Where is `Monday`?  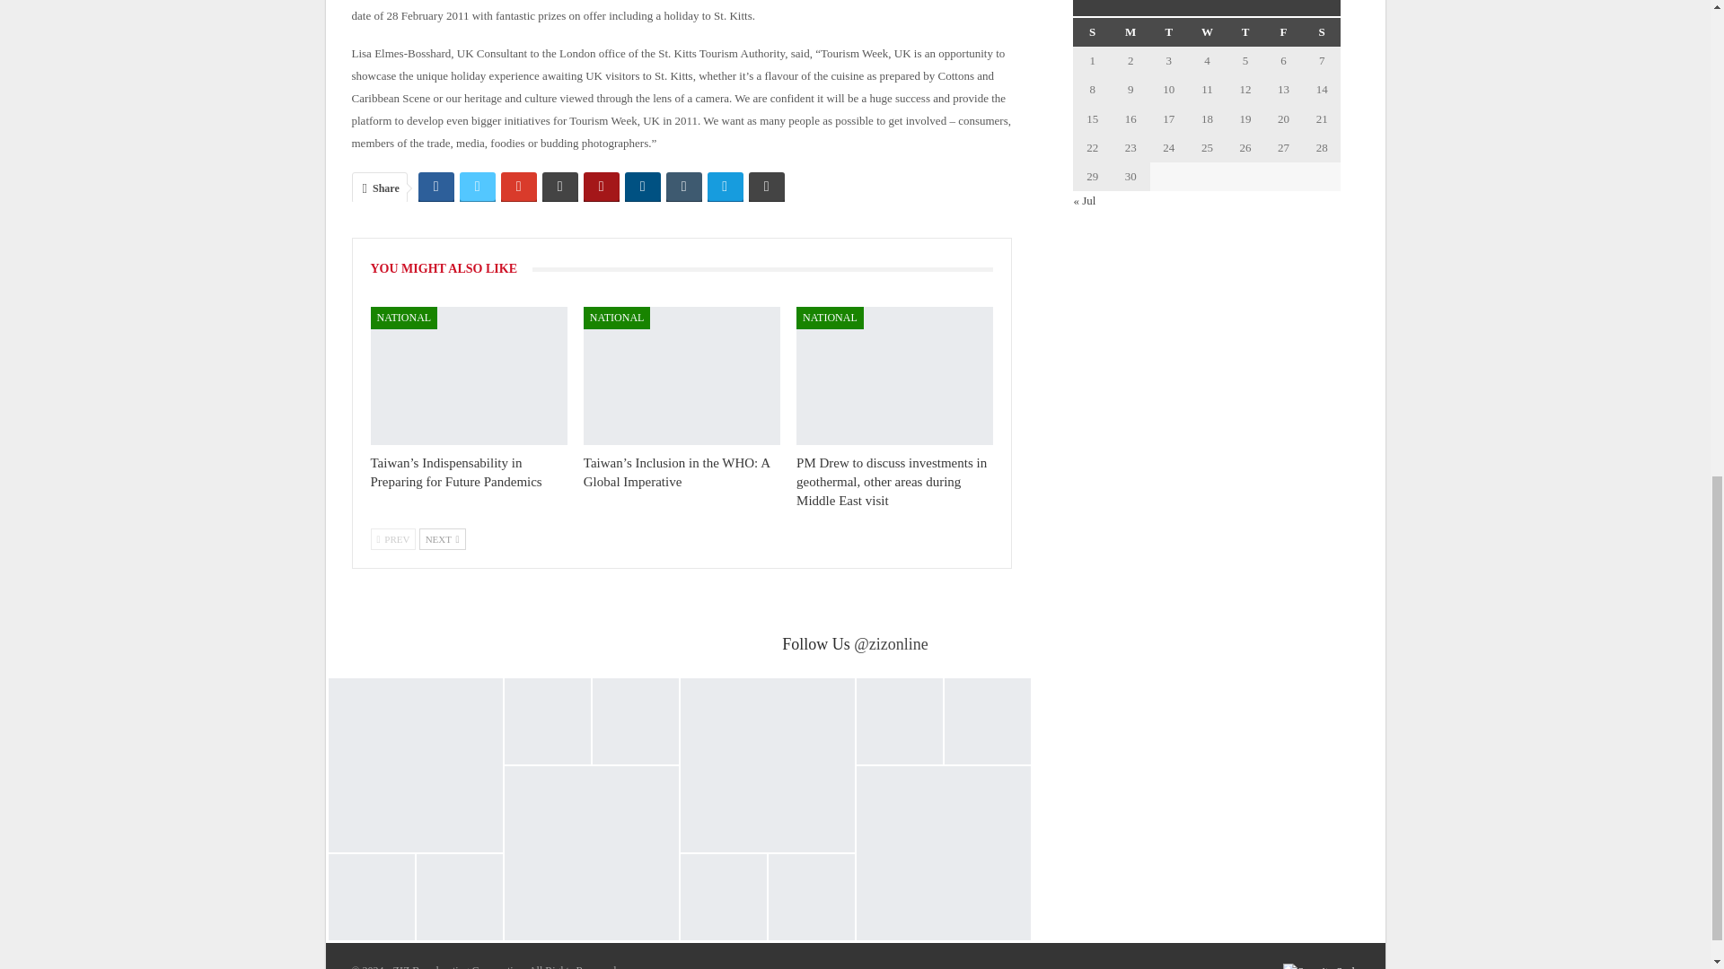 Monday is located at coordinates (1130, 32).